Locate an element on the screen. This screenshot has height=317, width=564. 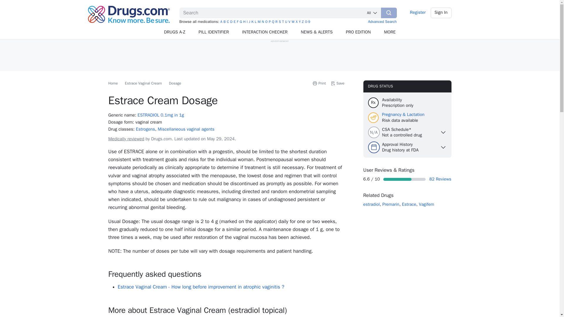
Register is located at coordinates (418, 13).